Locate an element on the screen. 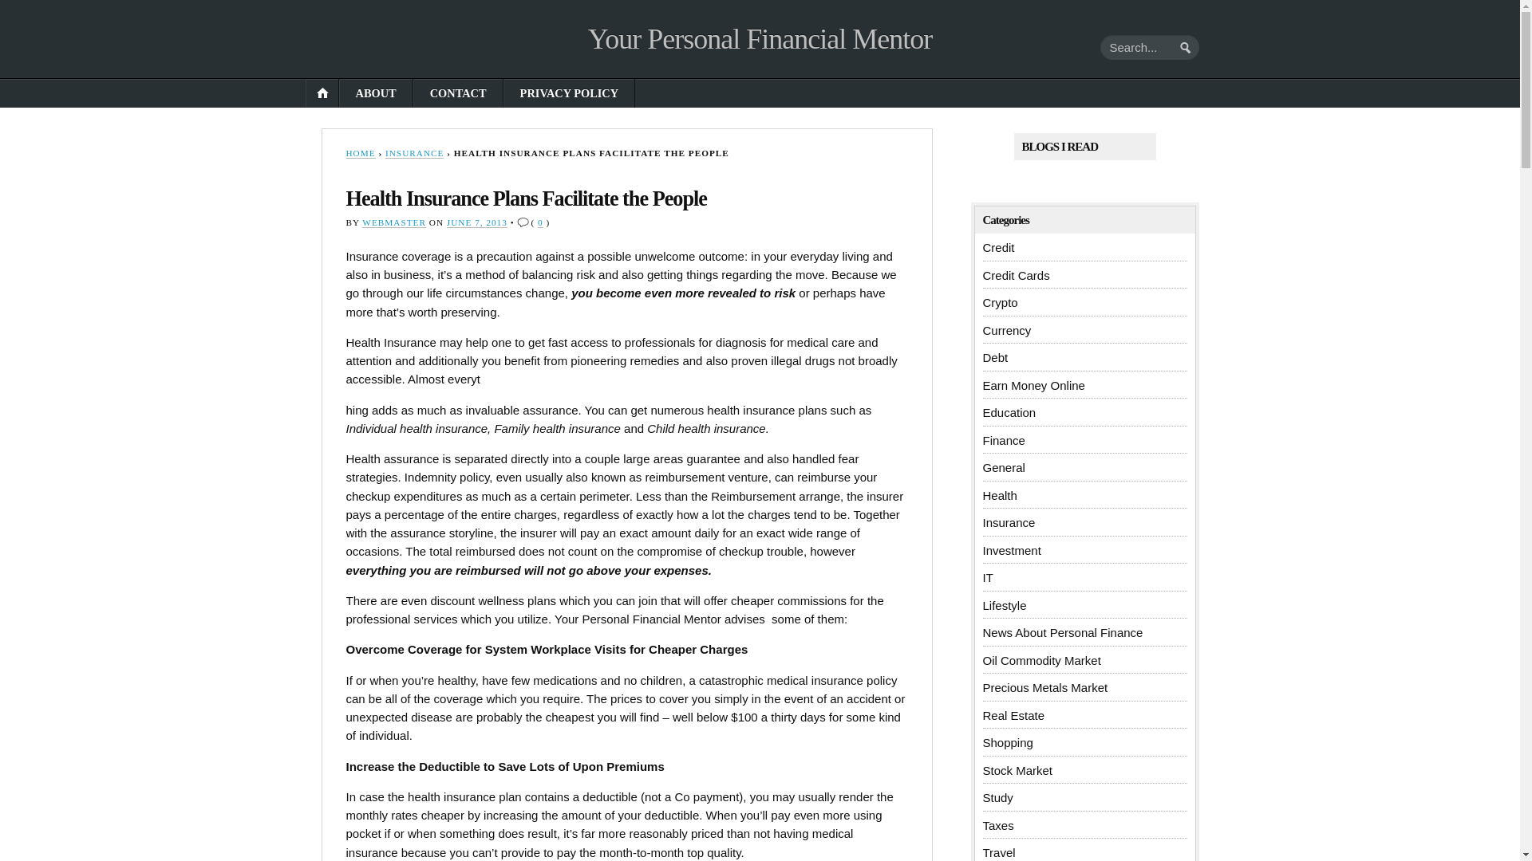  Investment is located at coordinates (1012, 550).